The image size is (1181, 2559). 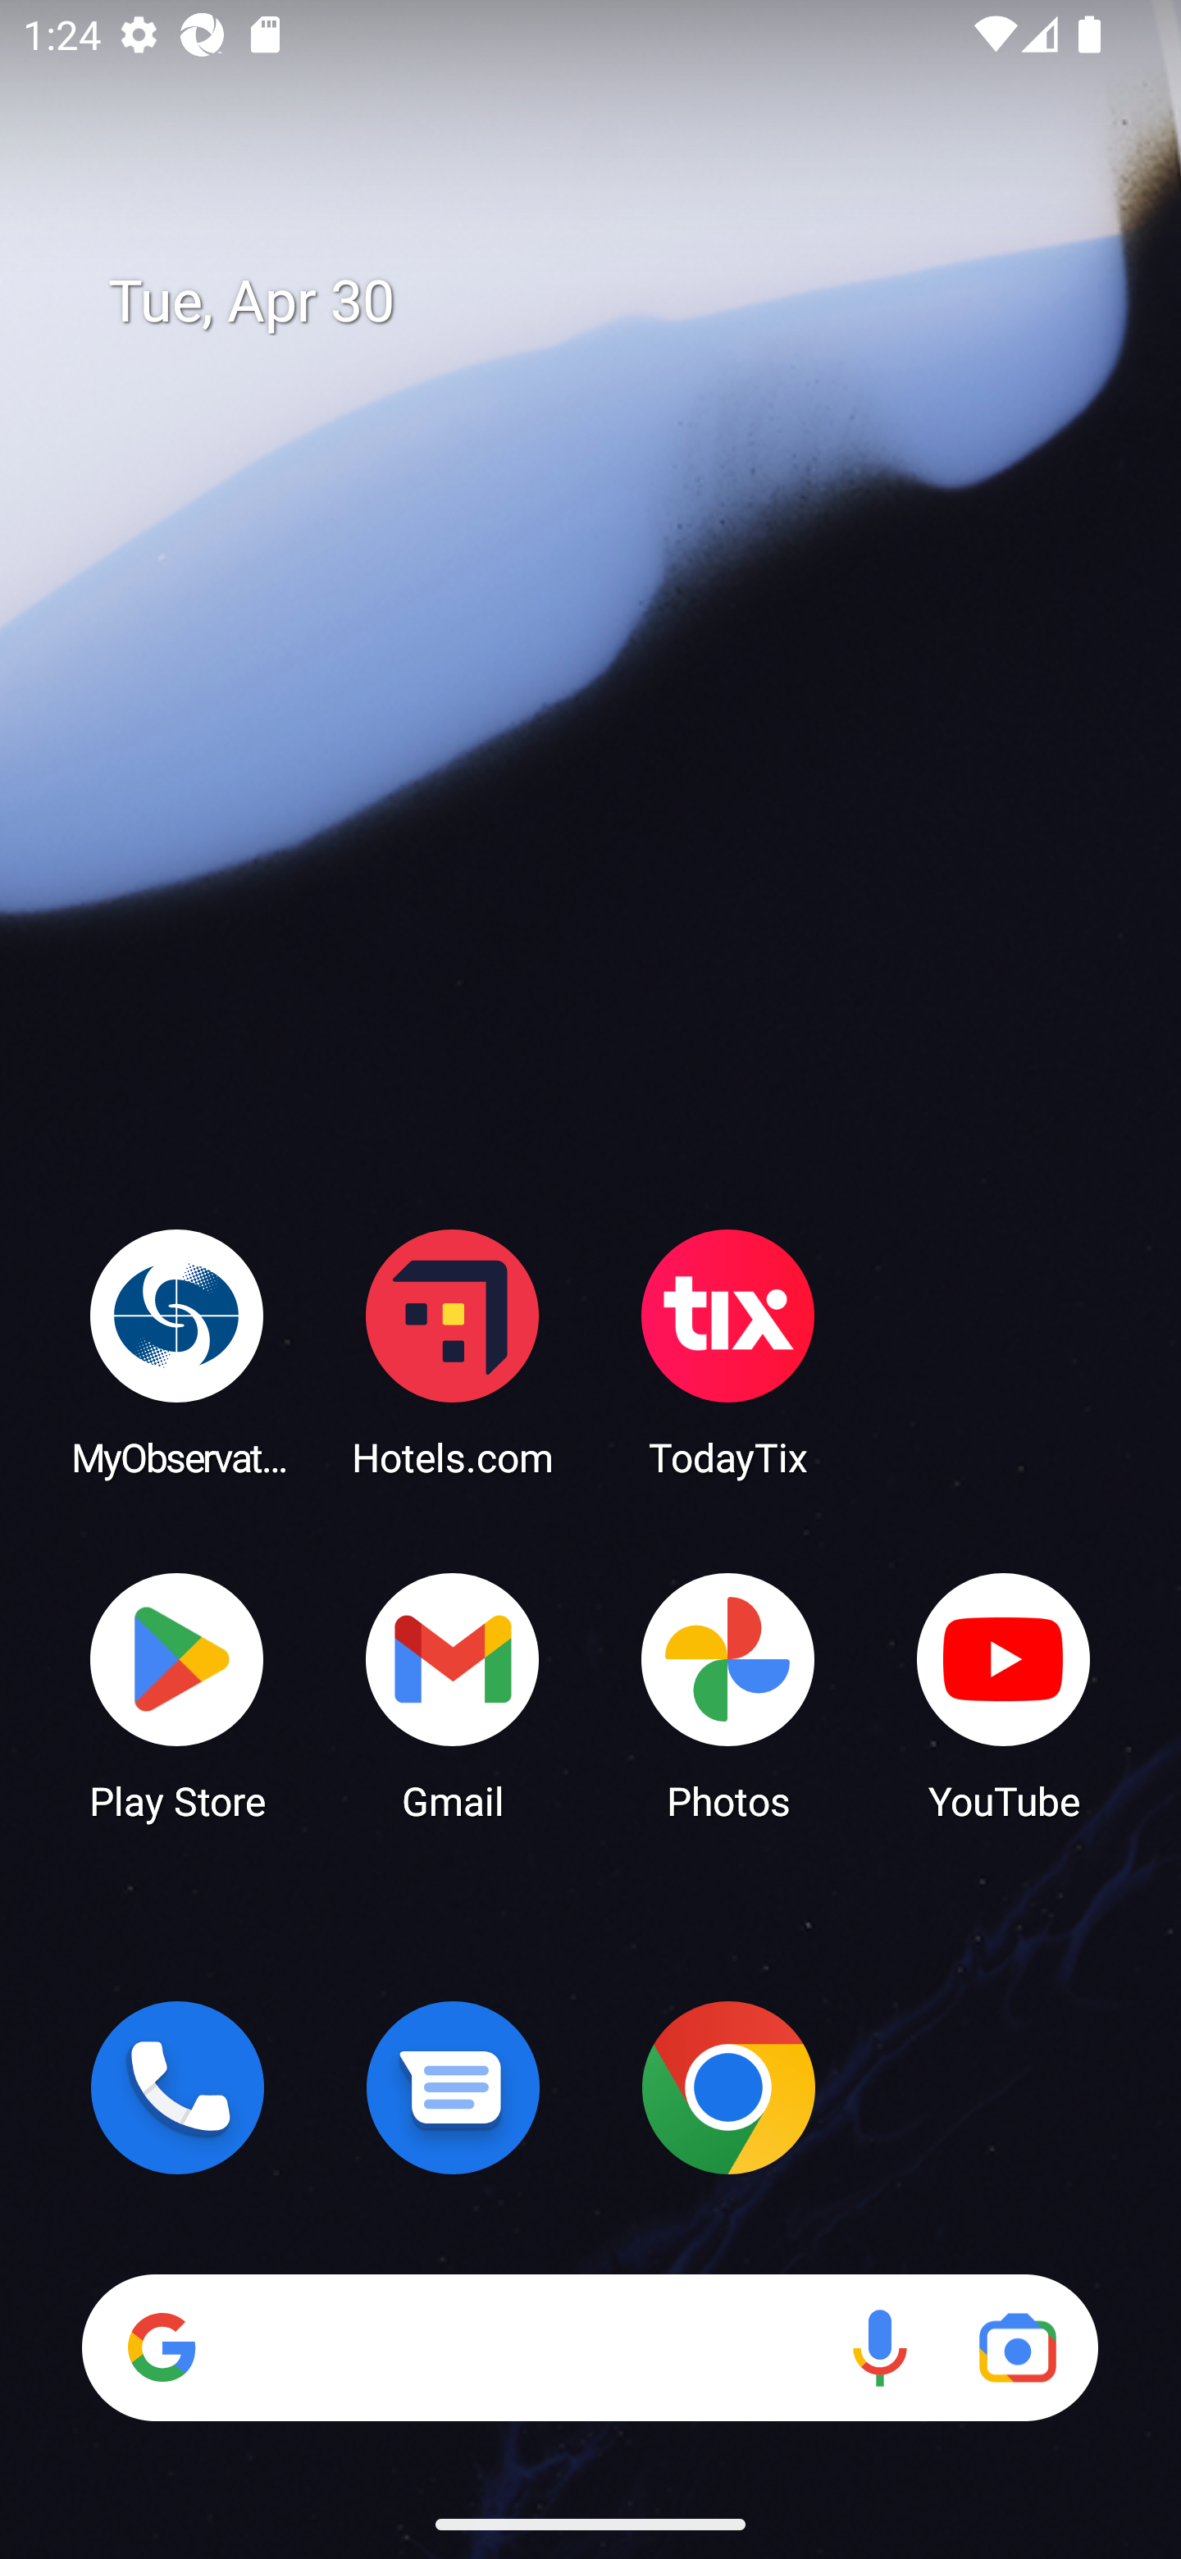 I want to click on Hotels.com, so click(x=453, y=1352).